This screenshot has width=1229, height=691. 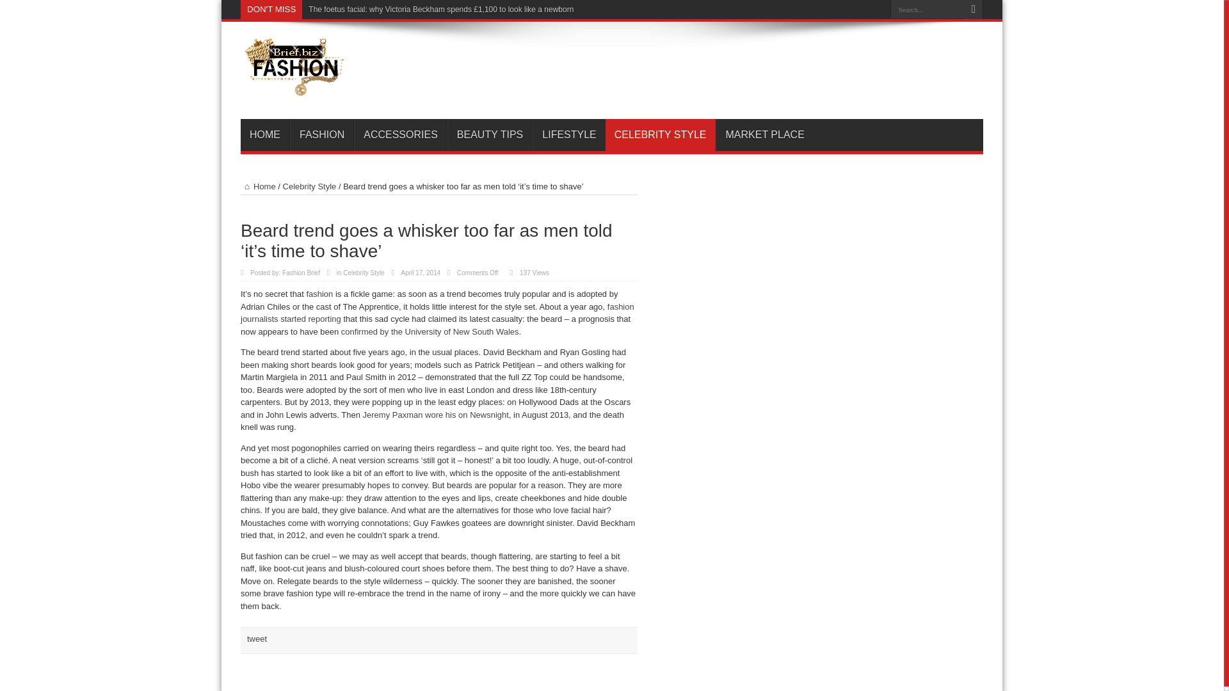 What do you see at coordinates (765, 134) in the screenshot?
I see `MARKET PLACE` at bounding box center [765, 134].